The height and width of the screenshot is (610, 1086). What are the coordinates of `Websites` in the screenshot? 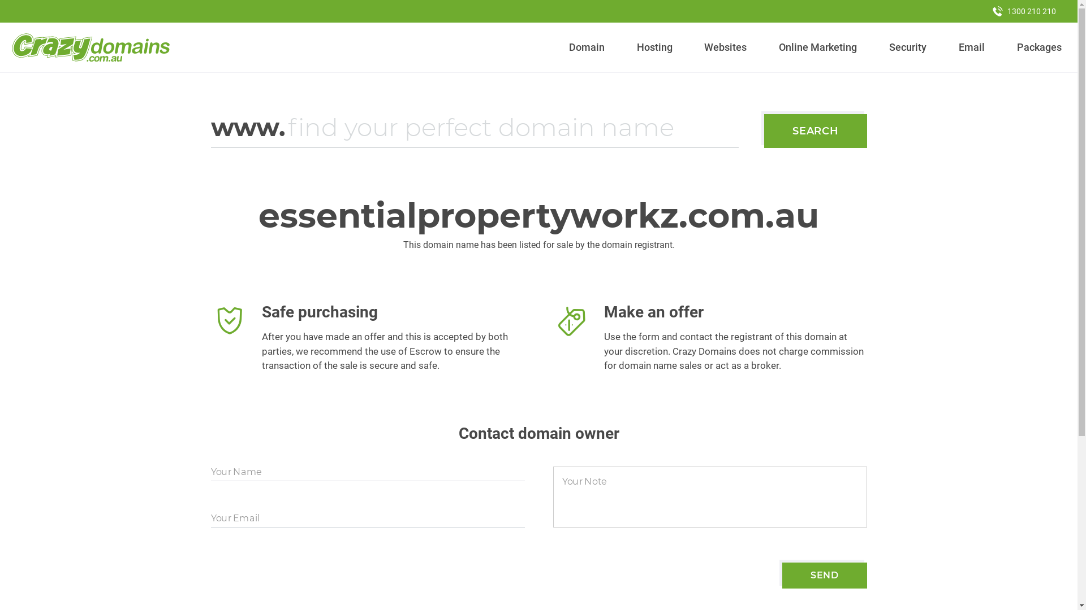 It's located at (726, 47).